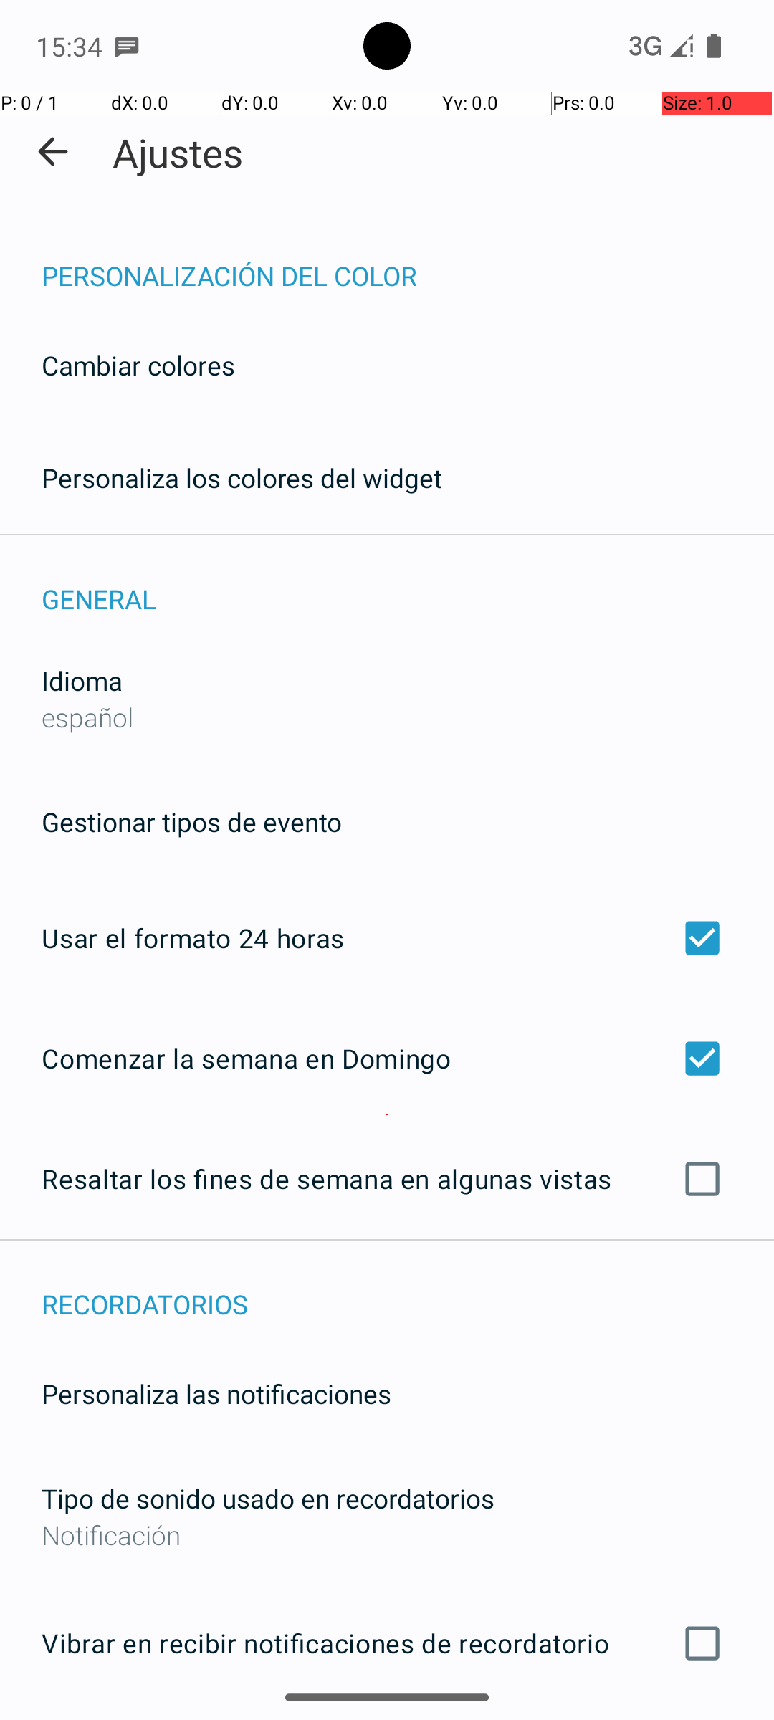 This screenshot has width=774, height=1720. I want to click on PERSONALIZACIÓN DEL COLOR, so click(408, 261).